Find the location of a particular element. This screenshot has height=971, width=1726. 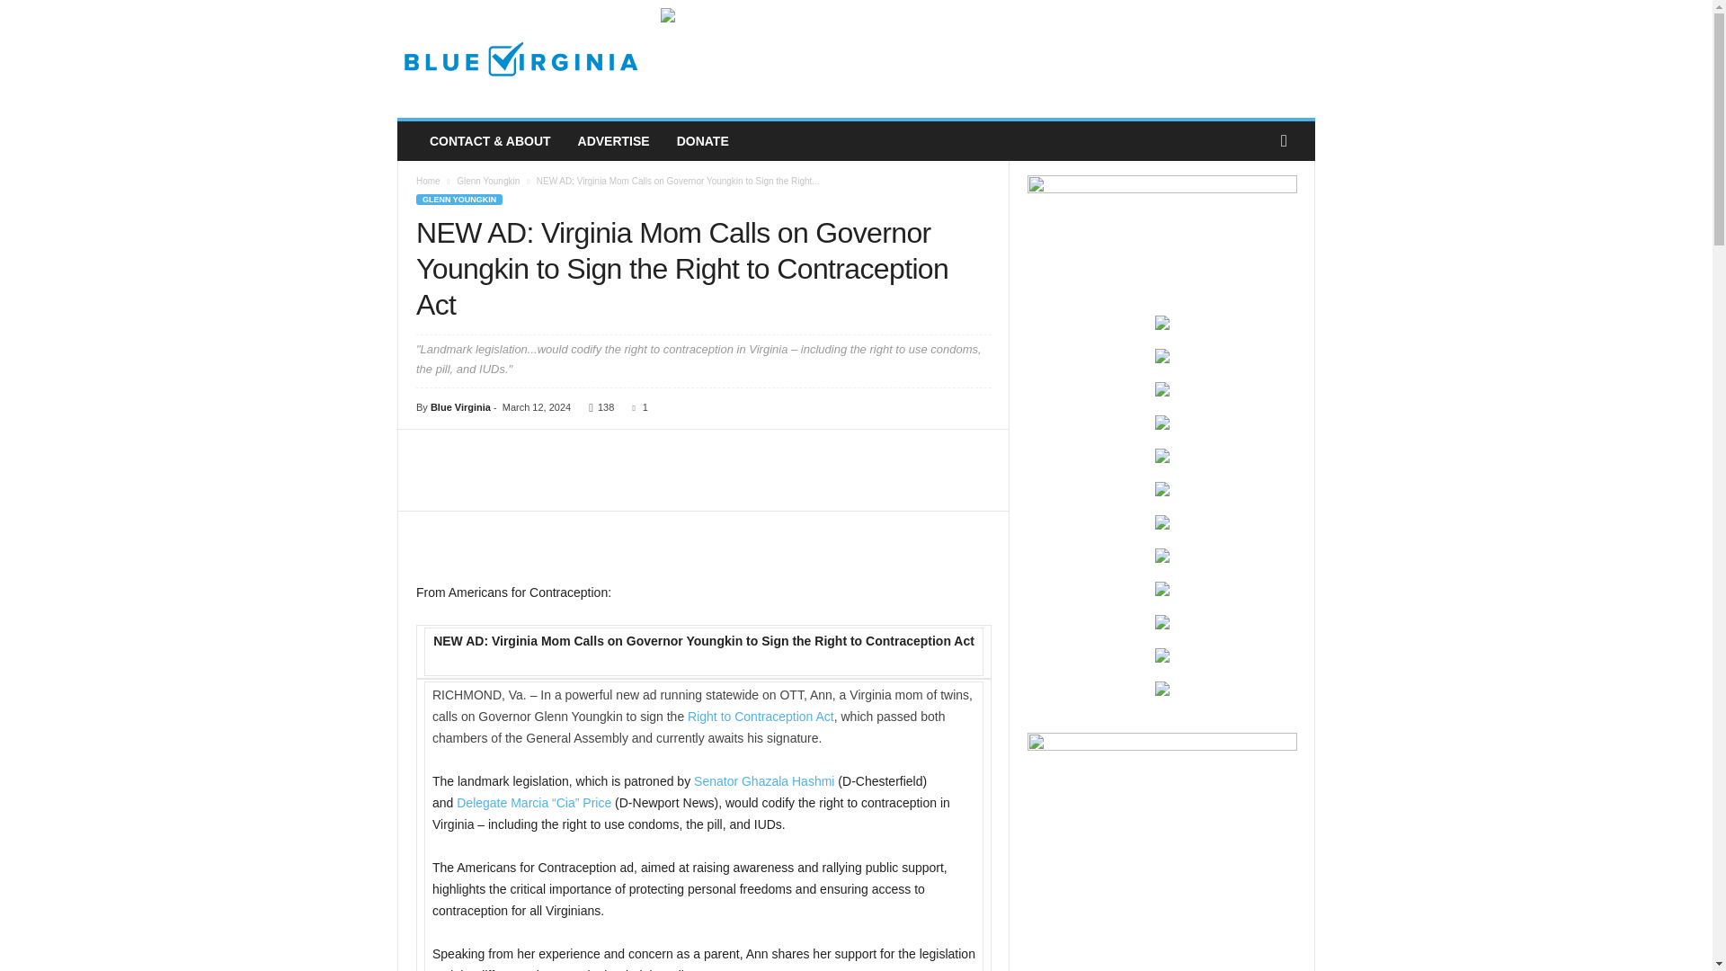

1 is located at coordinates (636, 407).